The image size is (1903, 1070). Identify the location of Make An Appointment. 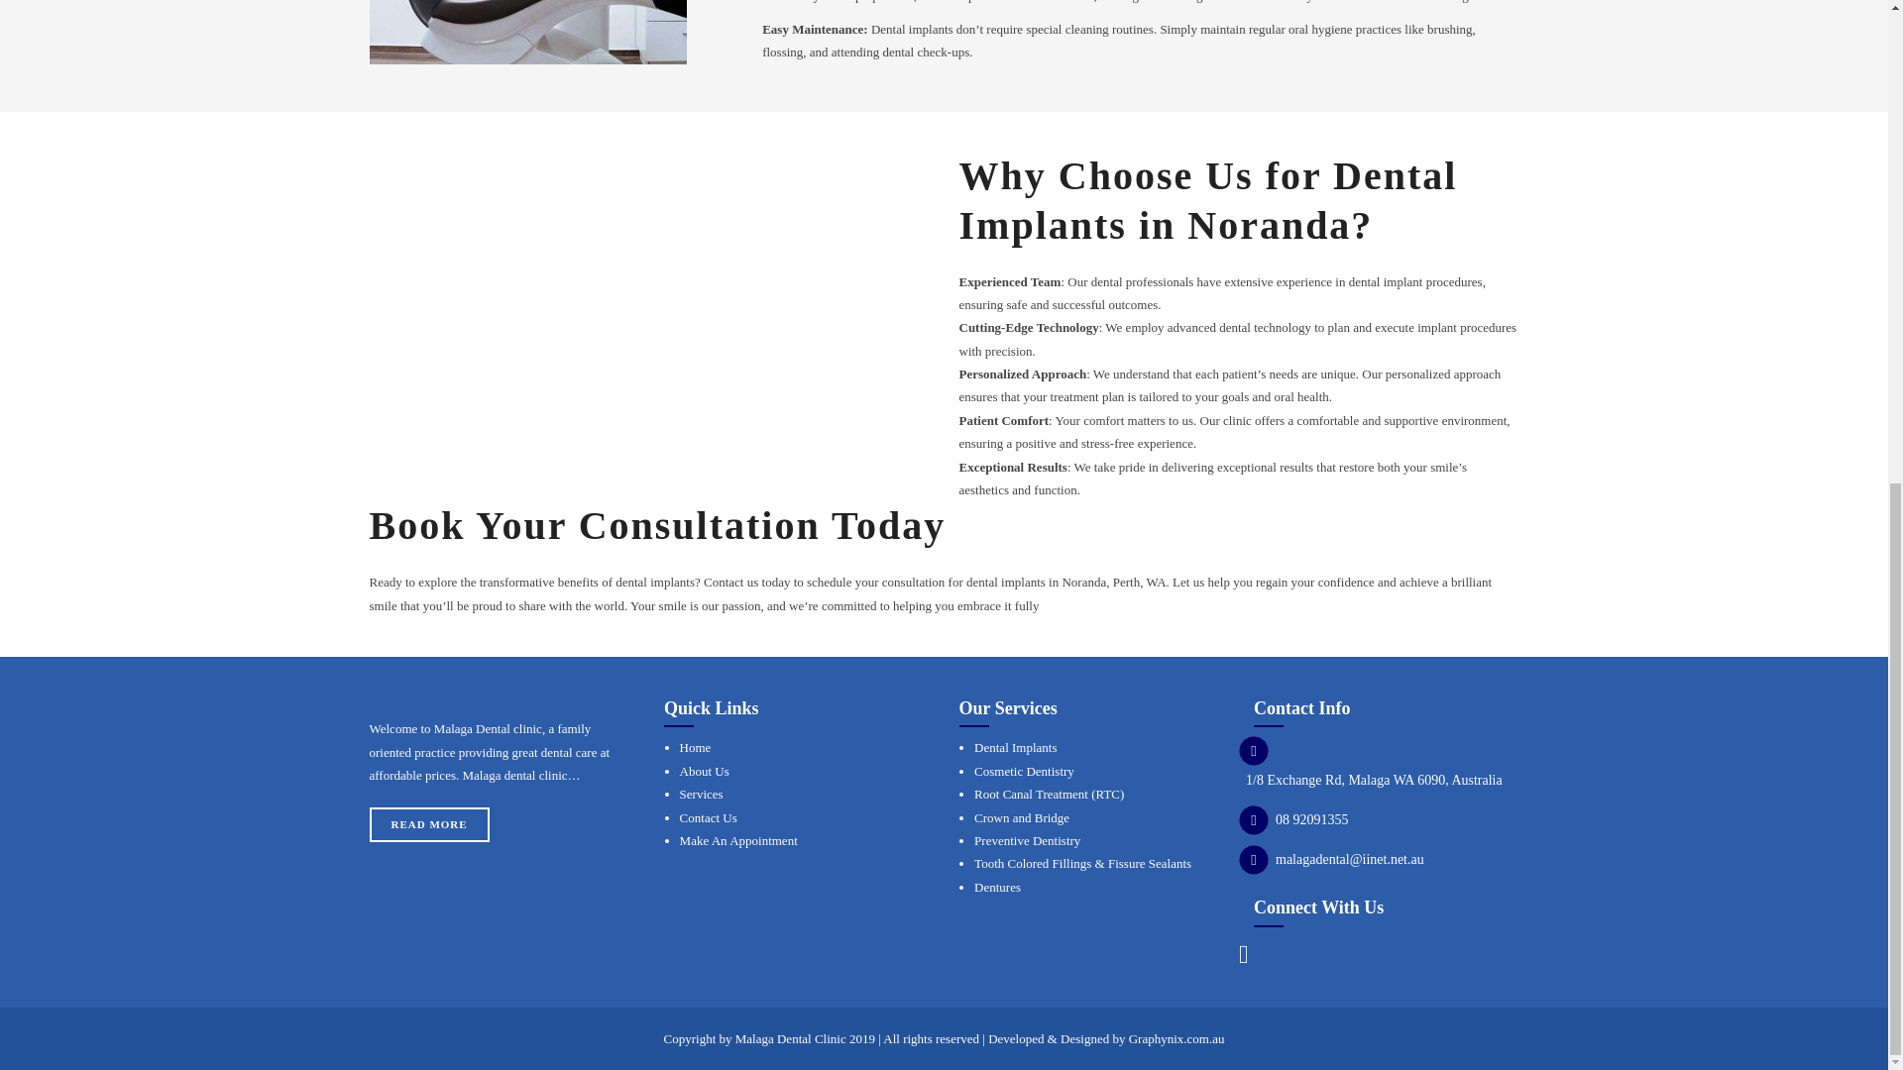
(737, 840).